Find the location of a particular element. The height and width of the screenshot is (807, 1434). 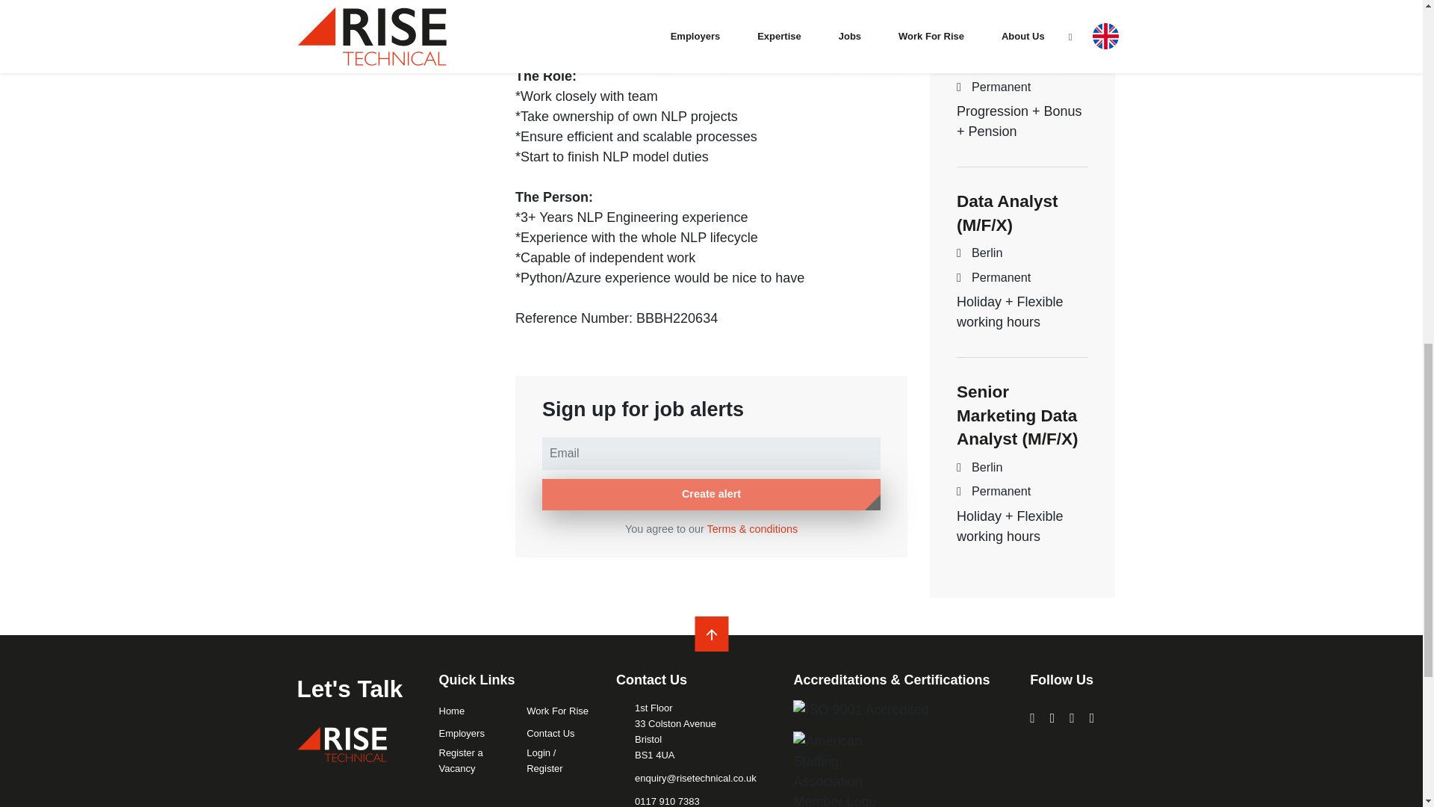

Facebook is located at coordinates (1072, 717).